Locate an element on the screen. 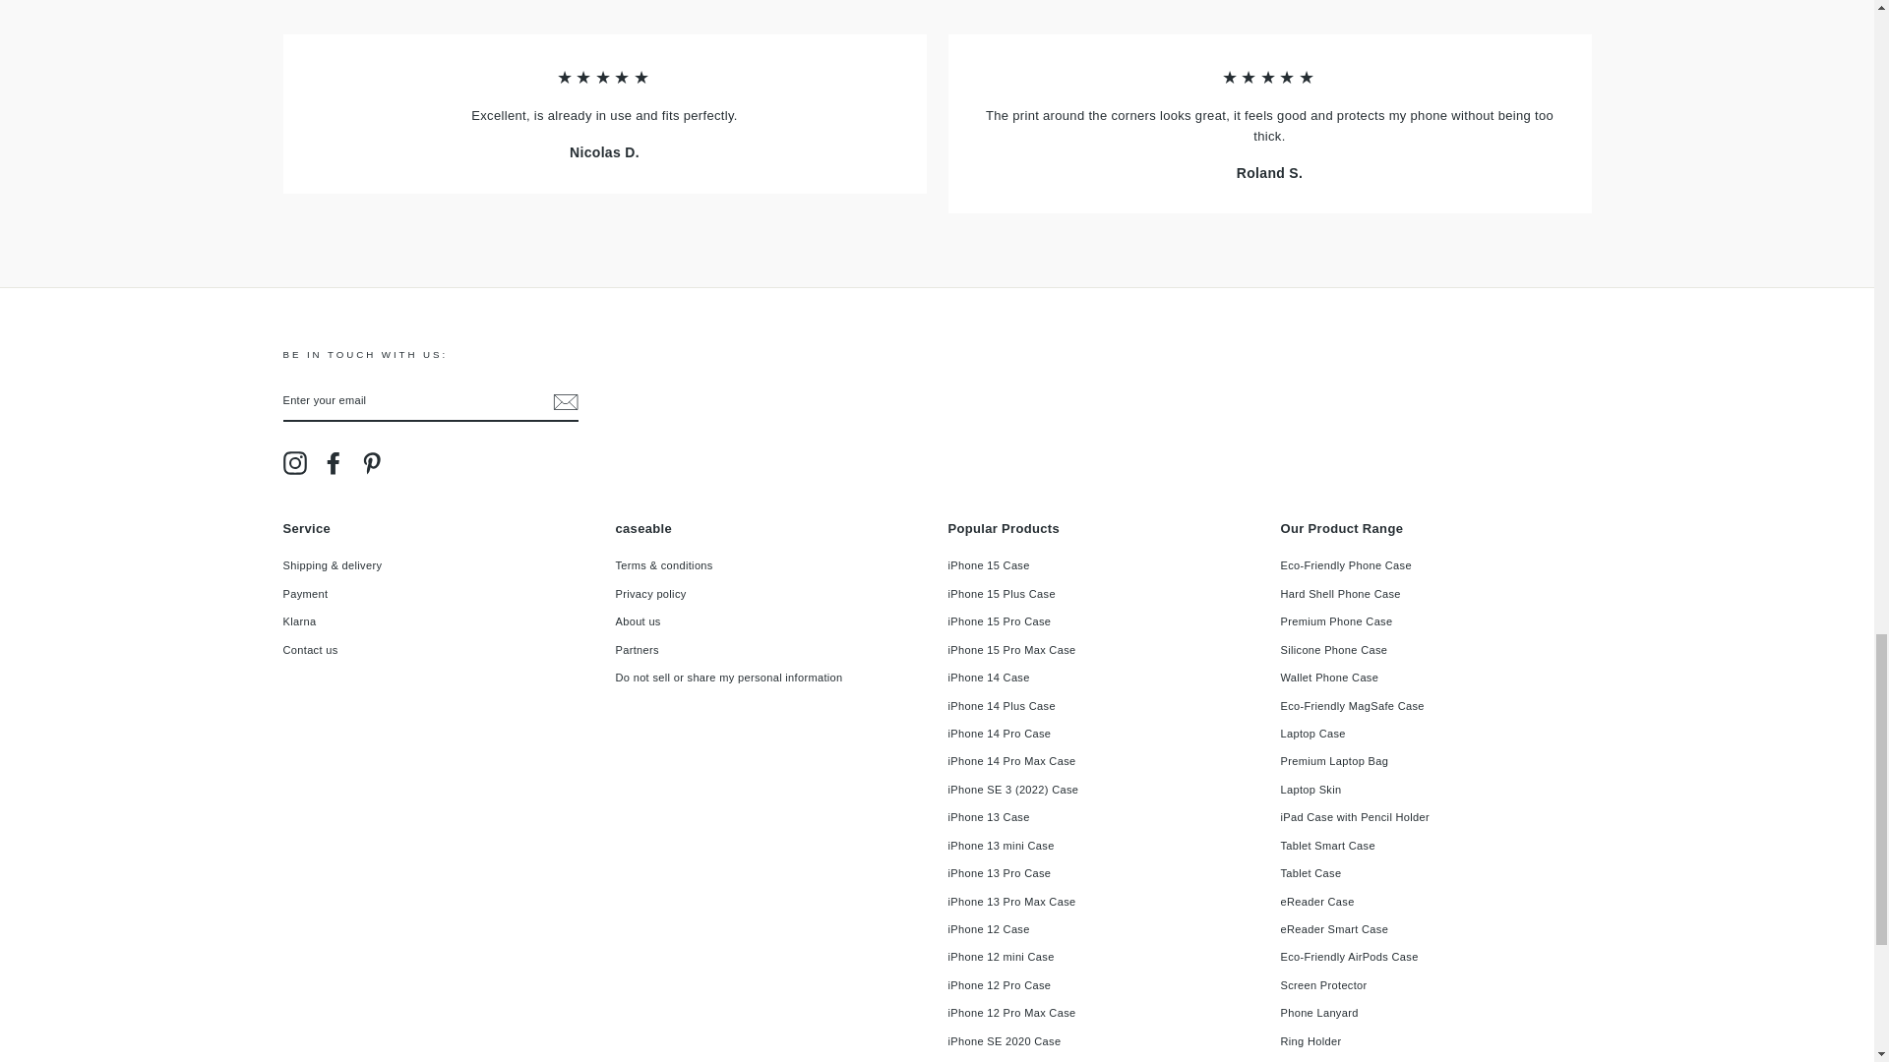 This screenshot has height=1062, width=1889. caseable US on Facebook is located at coordinates (333, 462).